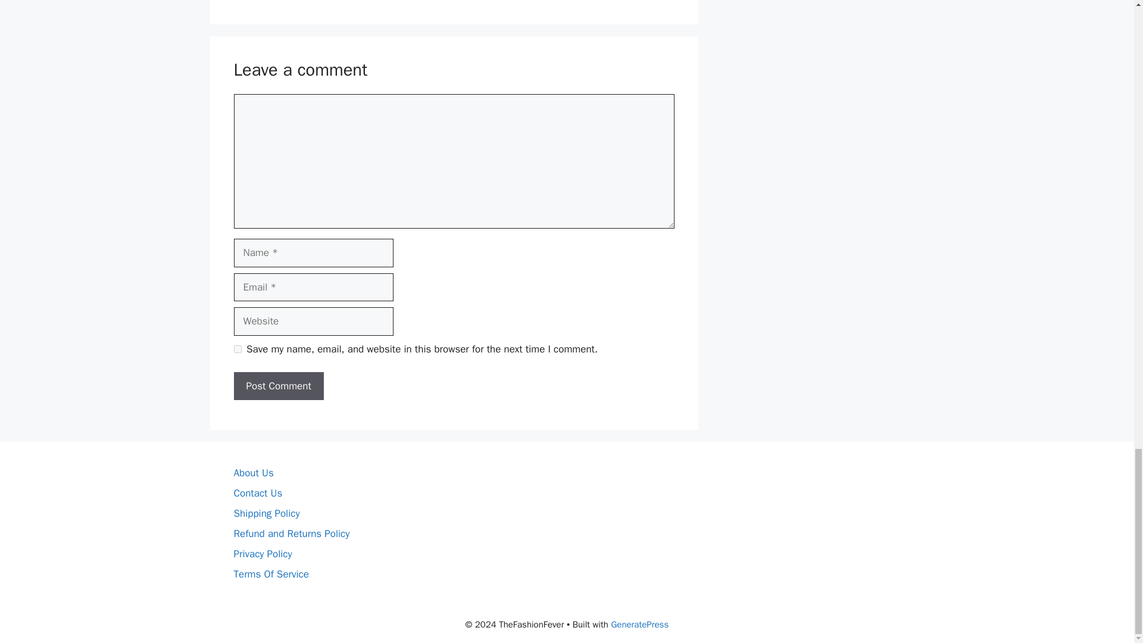  I want to click on Post Comment, so click(278, 386).